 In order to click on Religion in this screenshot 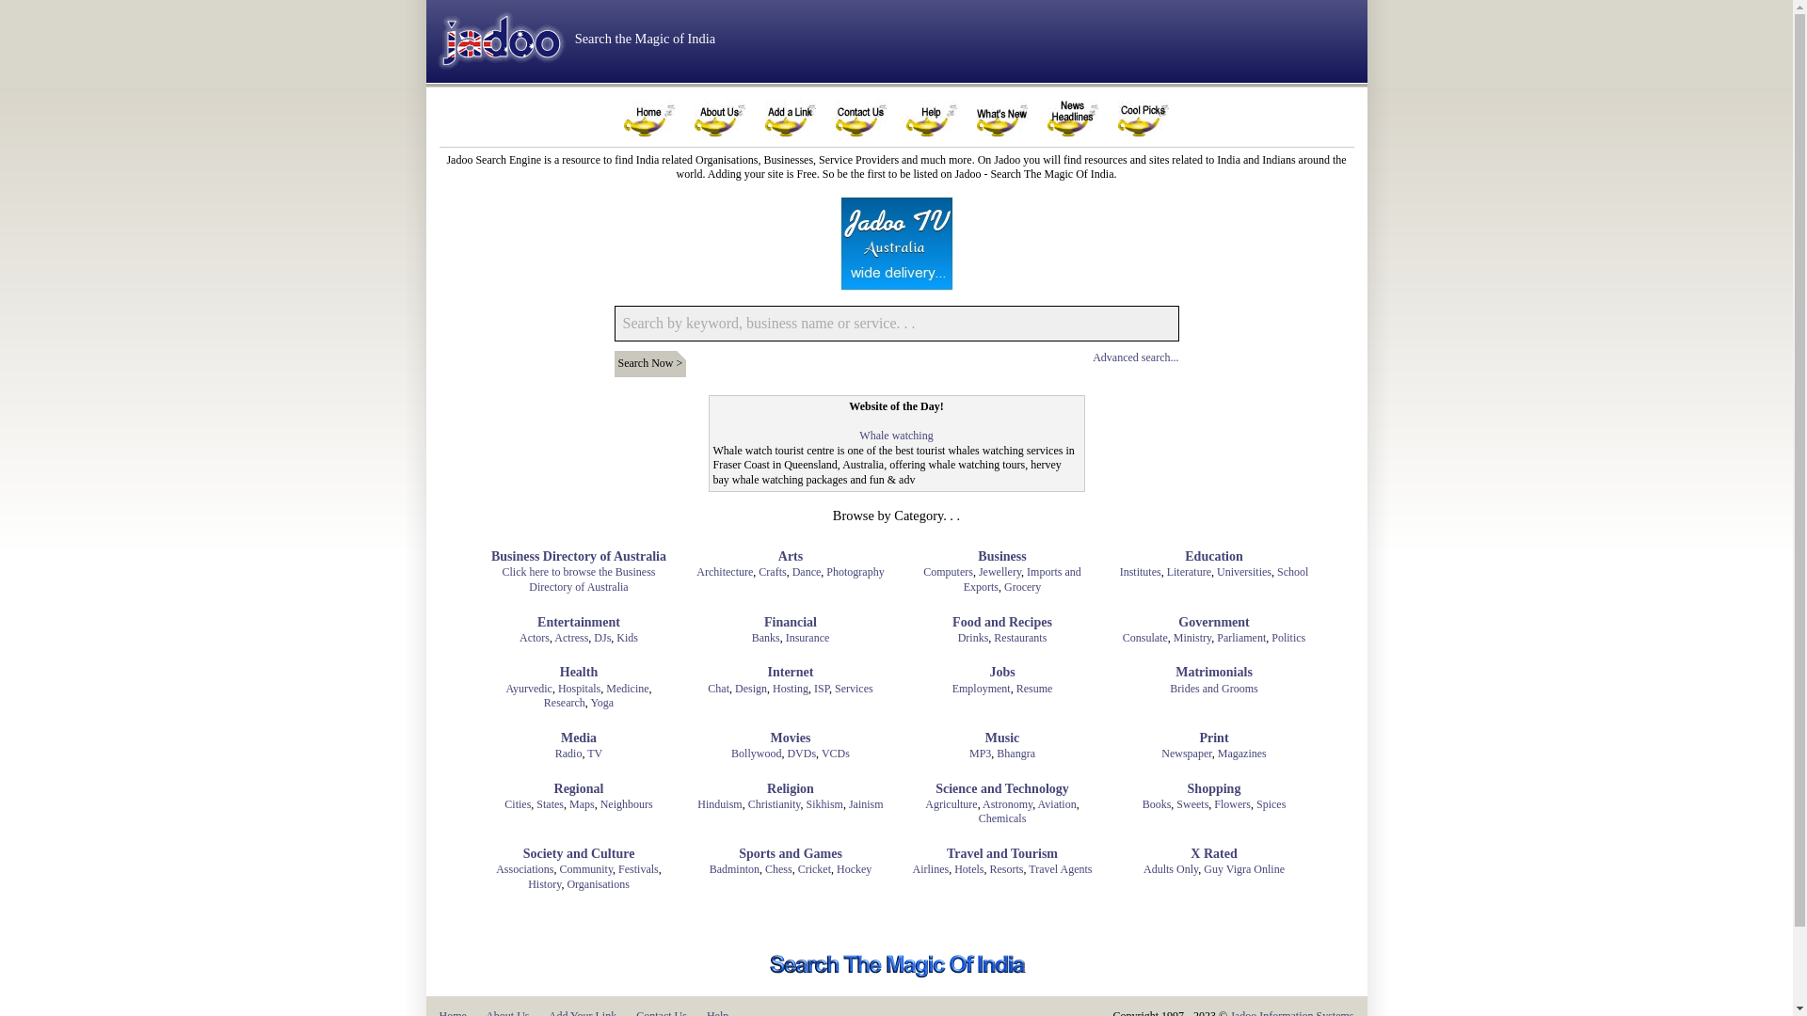, I will do `click(791, 789)`.